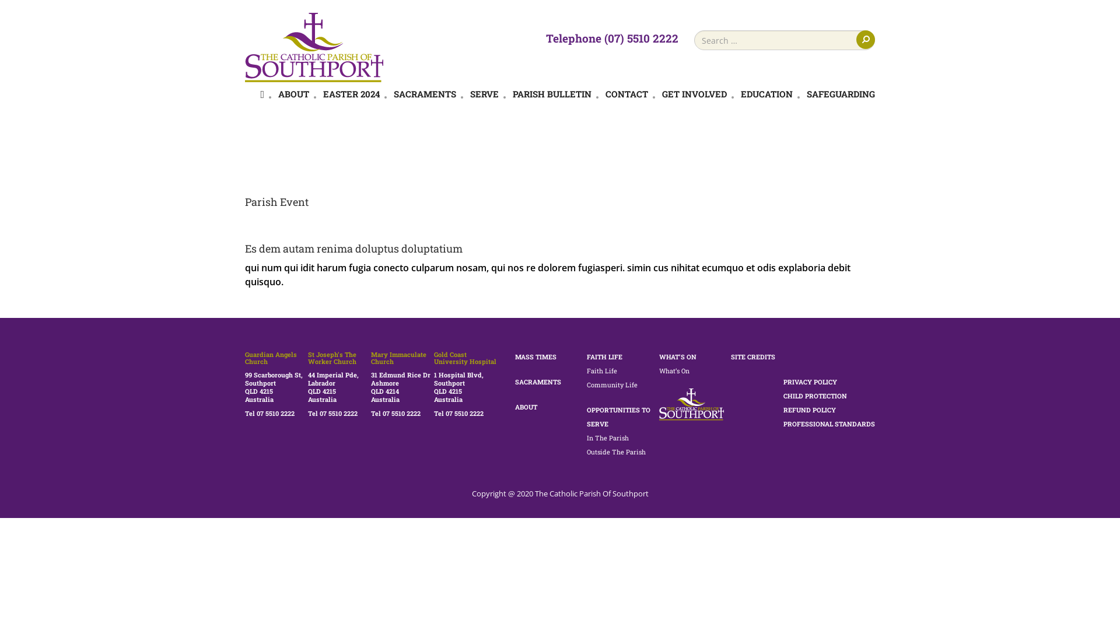 The width and height of the screenshot is (1120, 630). What do you see at coordinates (785, 40) in the screenshot?
I see `Search for:` at bounding box center [785, 40].